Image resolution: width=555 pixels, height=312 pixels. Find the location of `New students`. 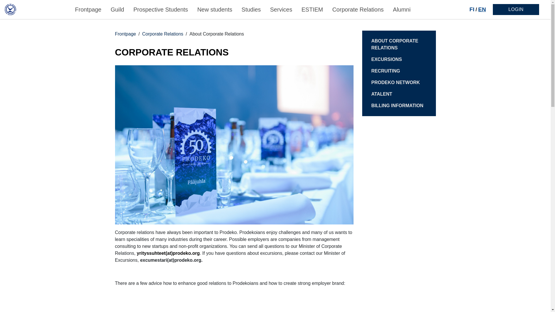

New students is located at coordinates (214, 9).